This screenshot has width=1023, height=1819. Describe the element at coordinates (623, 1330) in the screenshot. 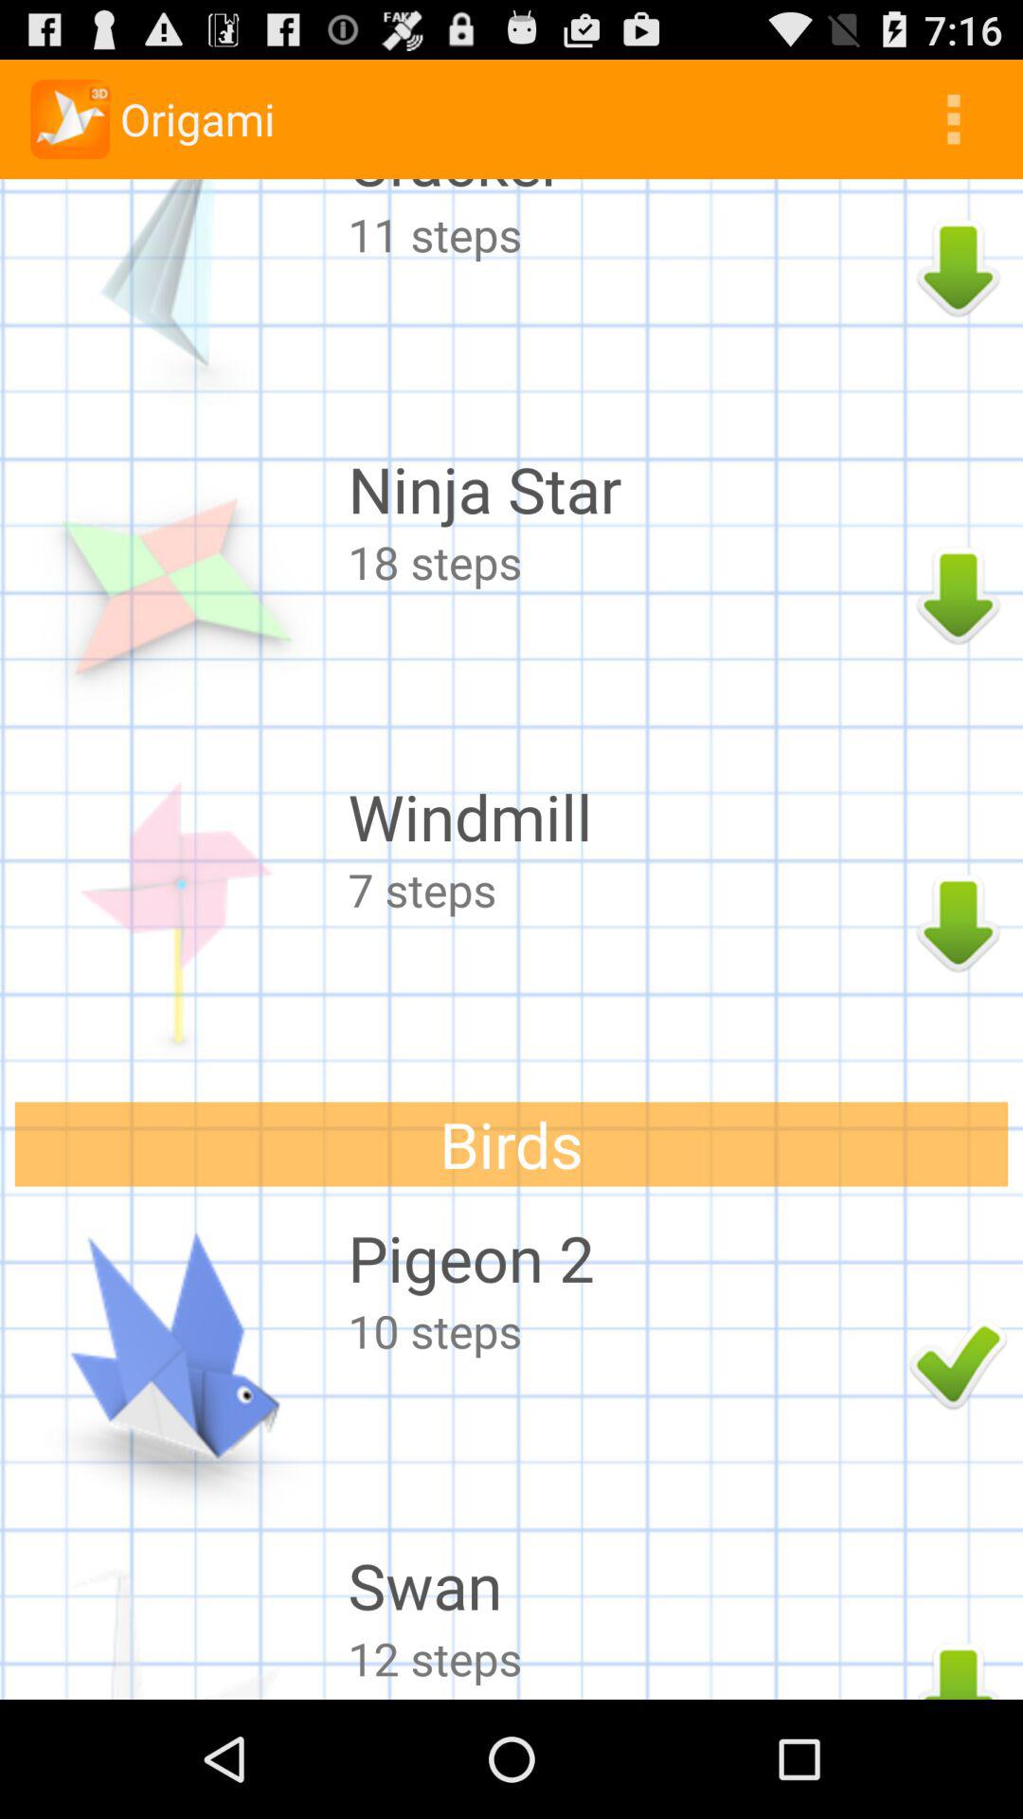

I see `swipe until the 10 steps app` at that location.